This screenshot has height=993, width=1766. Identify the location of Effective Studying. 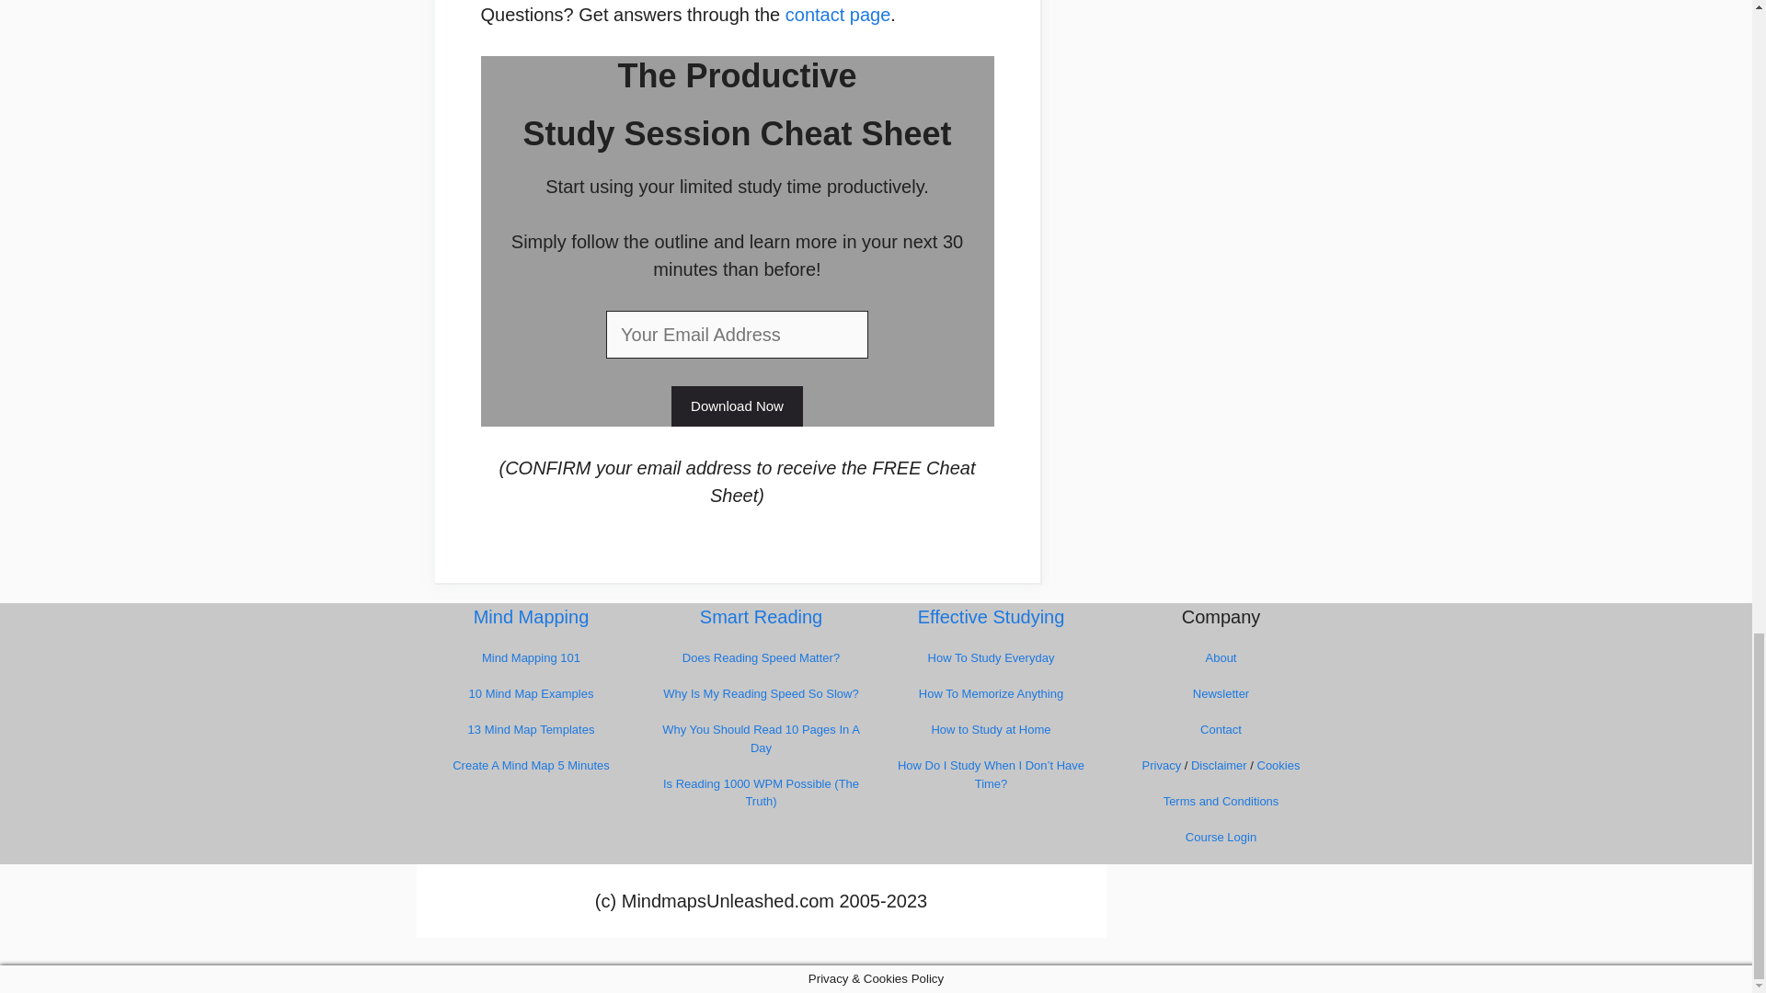
(992, 616).